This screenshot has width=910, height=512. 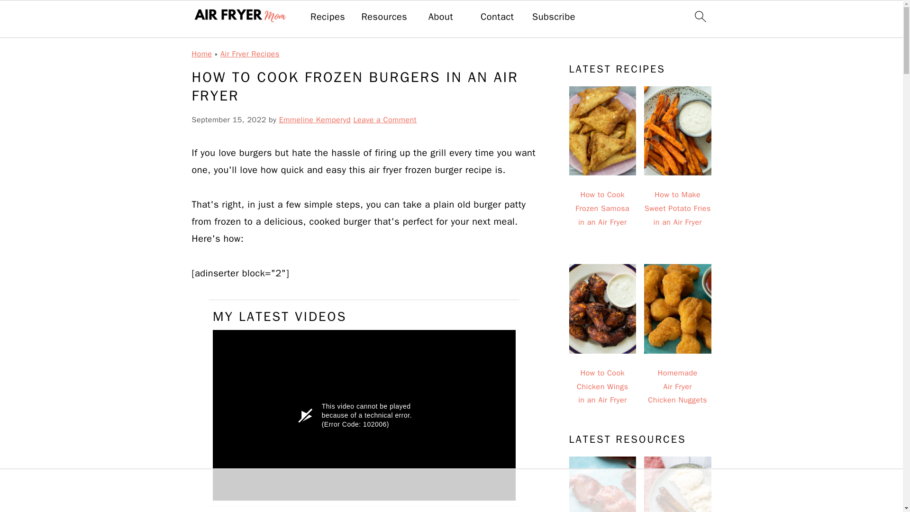 What do you see at coordinates (315, 120) in the screenshot?
I see `Emmeline Kemperyd` at bounding box center [315, 120].